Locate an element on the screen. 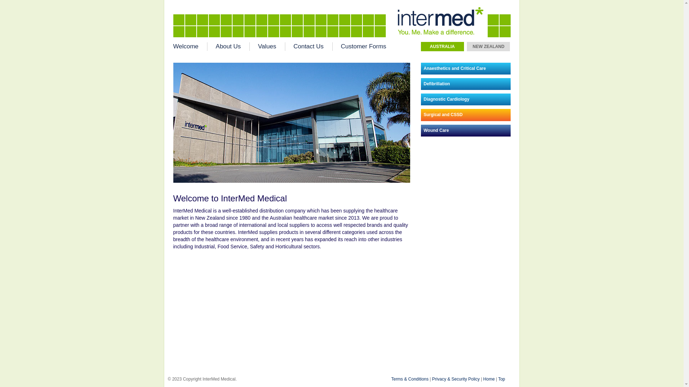  Surgical and CSSD is located at coordinates (465, 115).